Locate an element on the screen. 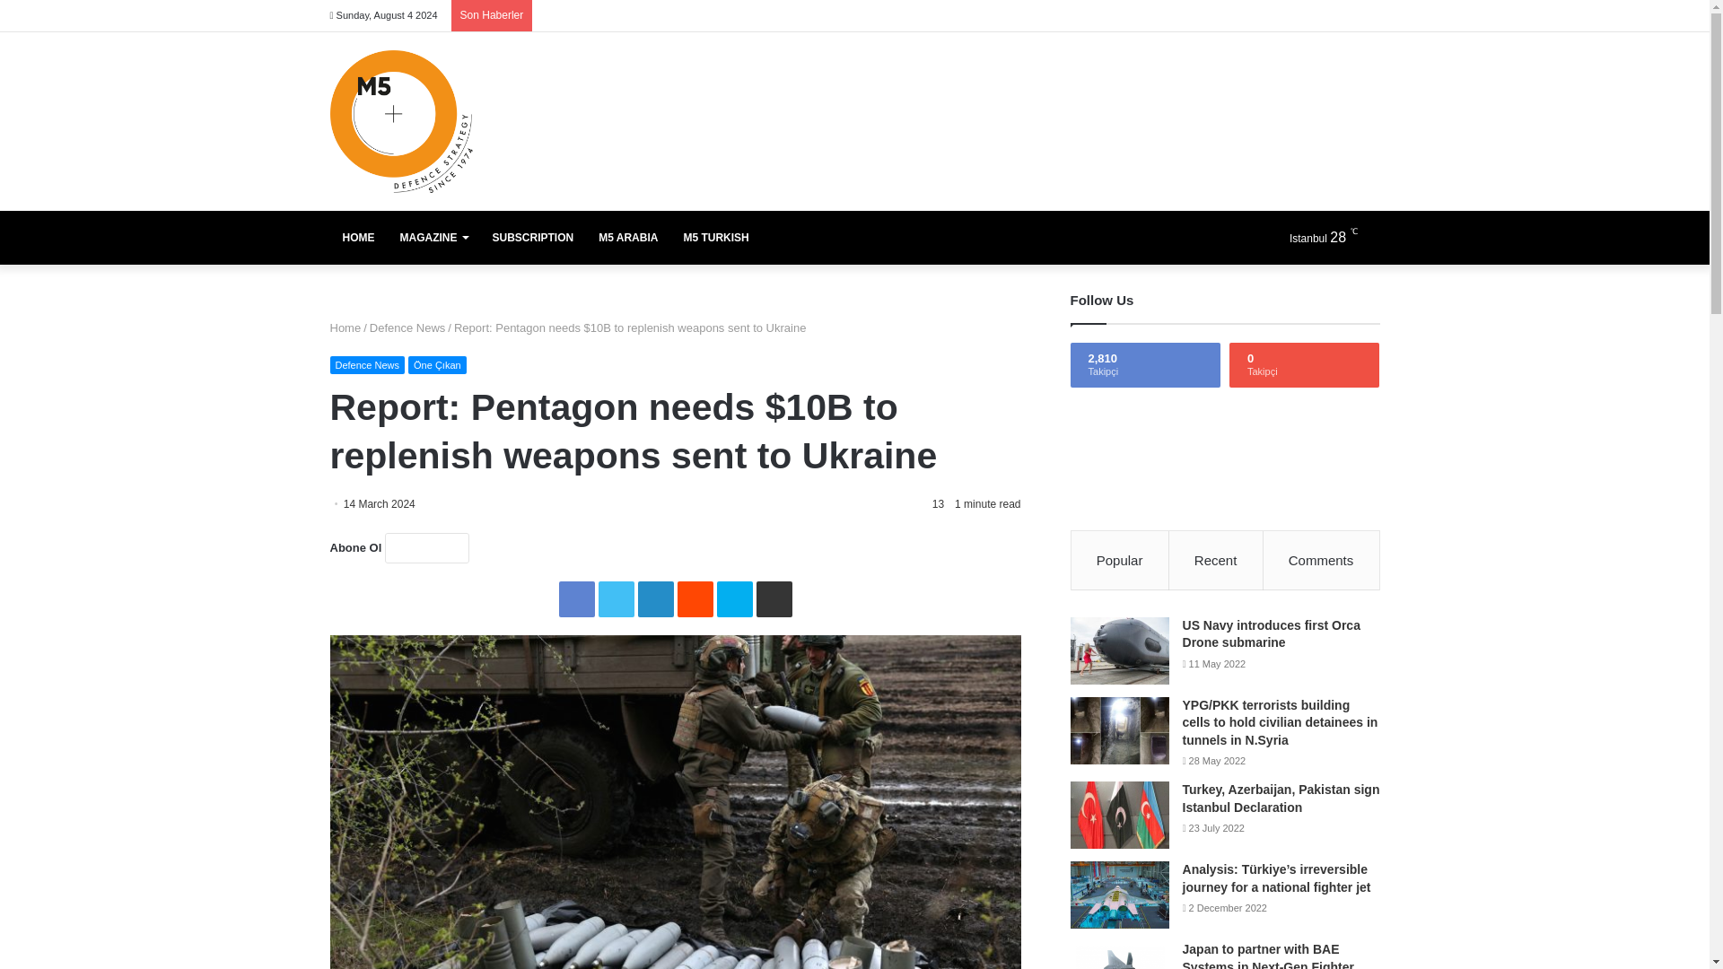 The height and width of the screenshot is (969, 1723). M5 TURKISH is located at coordinates (715, 237).